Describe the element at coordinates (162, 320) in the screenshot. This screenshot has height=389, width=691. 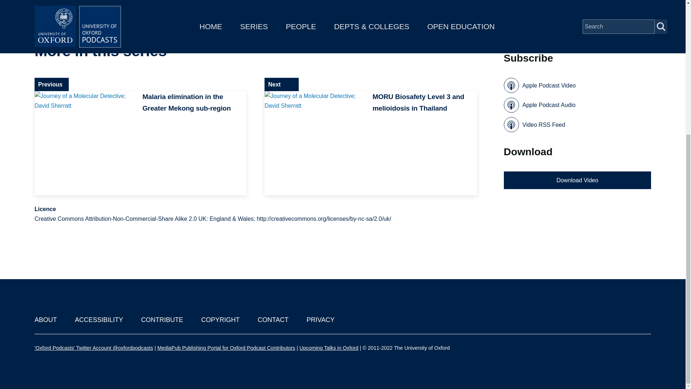
I see `CONTRIBUTE` at that location.